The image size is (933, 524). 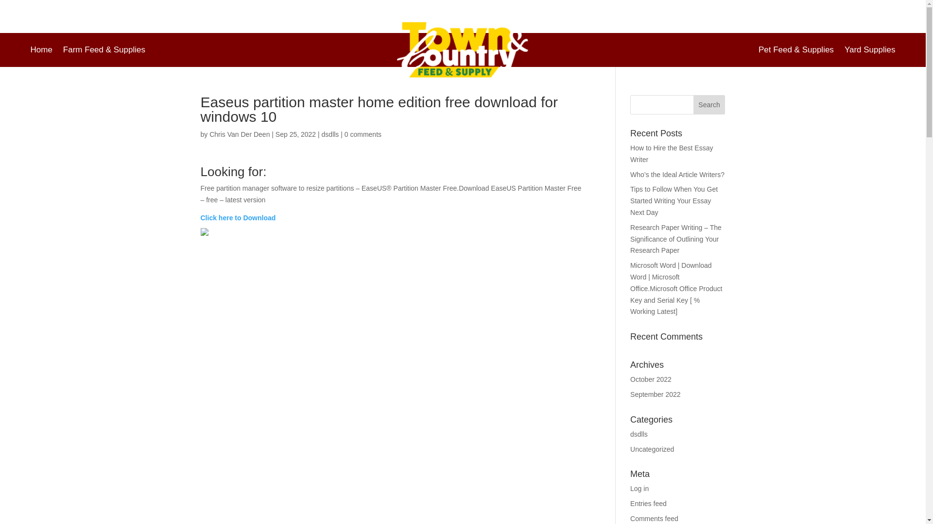 I want to click on Yard Supplies, so click(x=870, y=51).